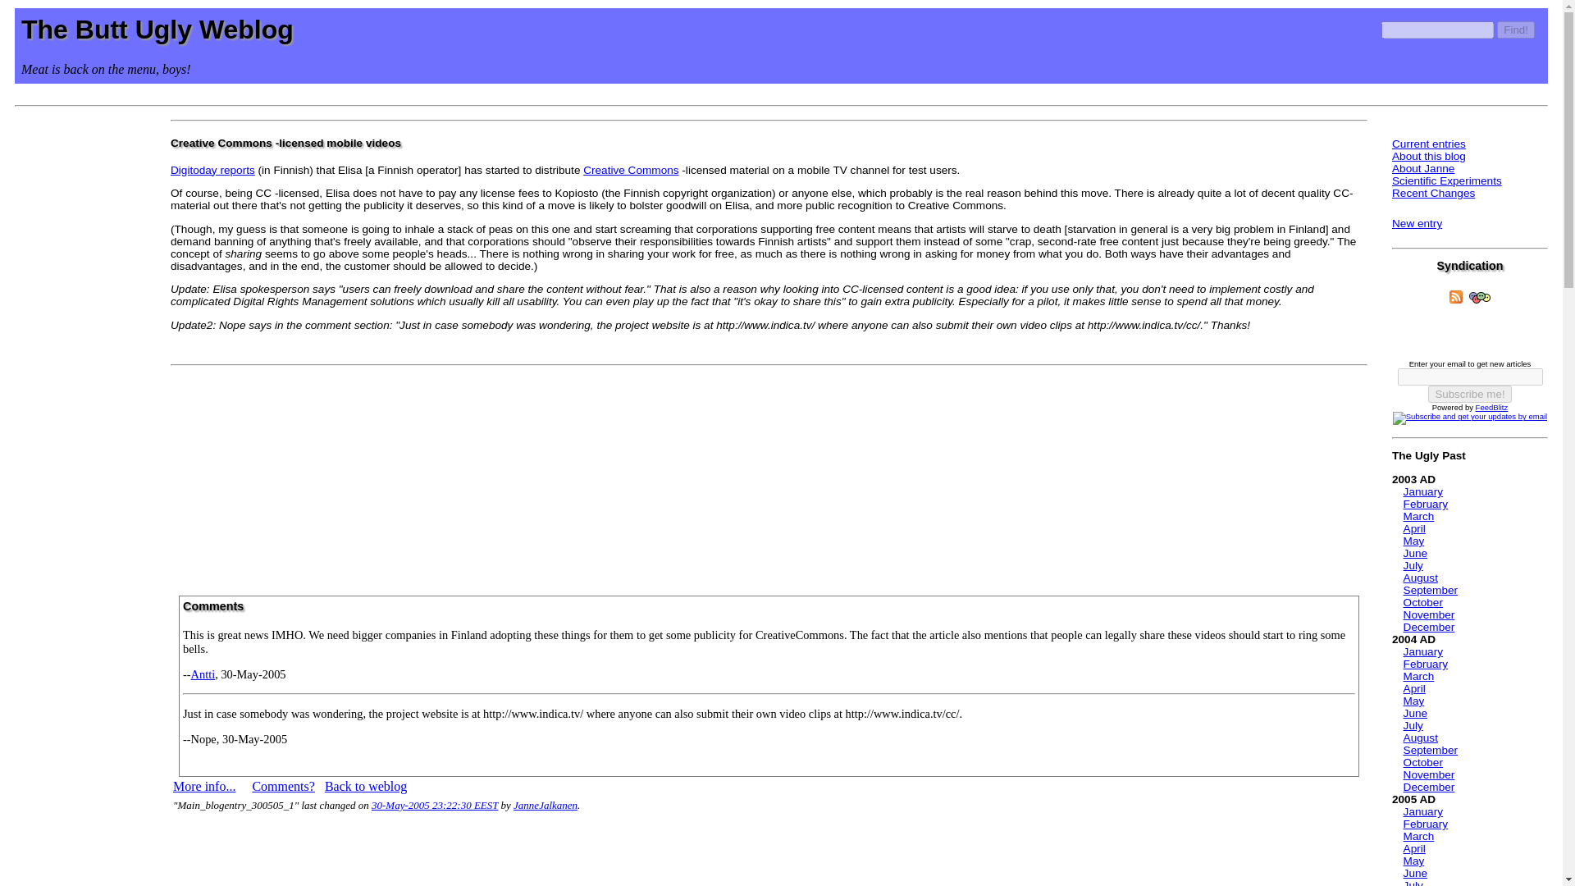 The height and width of the screenshot is (886, 1575). What do you see at coordinates (1413, 725) in the screenshot?
I see `July` at bounding box center [1413, 725].